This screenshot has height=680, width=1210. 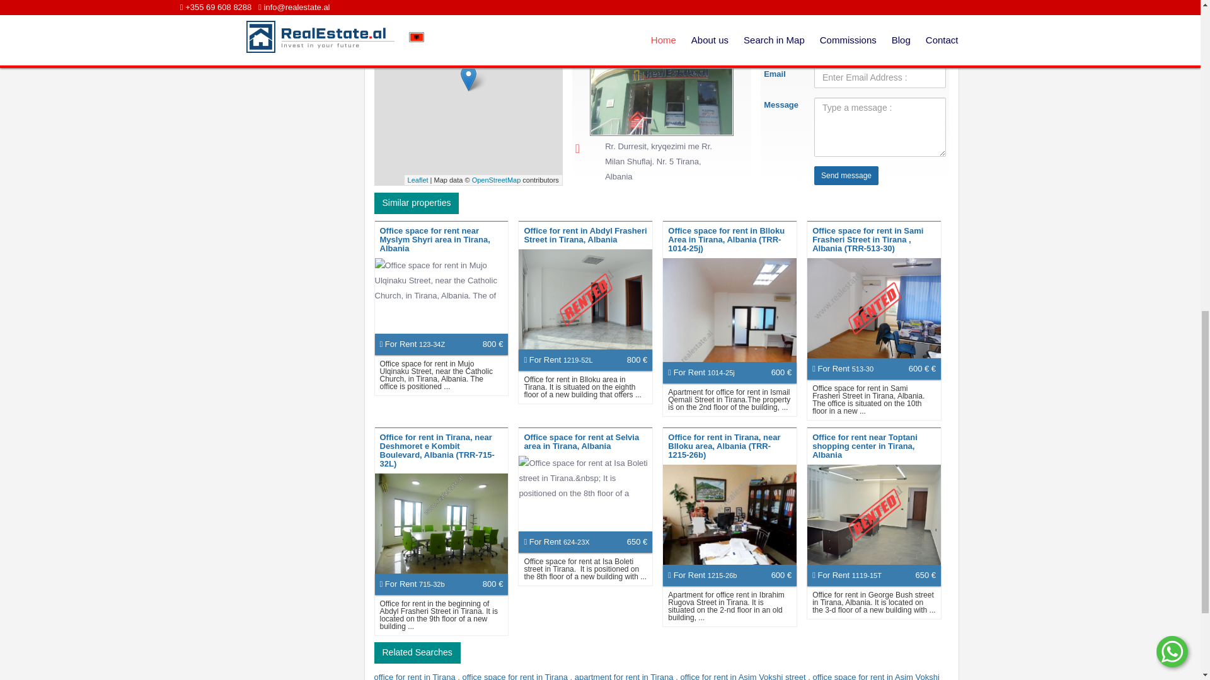 What do you see at coordinates (516, 676) in the screenshot?
I see `office space for rent in Tirana` at bounding box center [516, 676].